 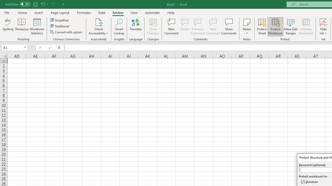 I want to click on Check Accessibility, so click(x=99, y=26).